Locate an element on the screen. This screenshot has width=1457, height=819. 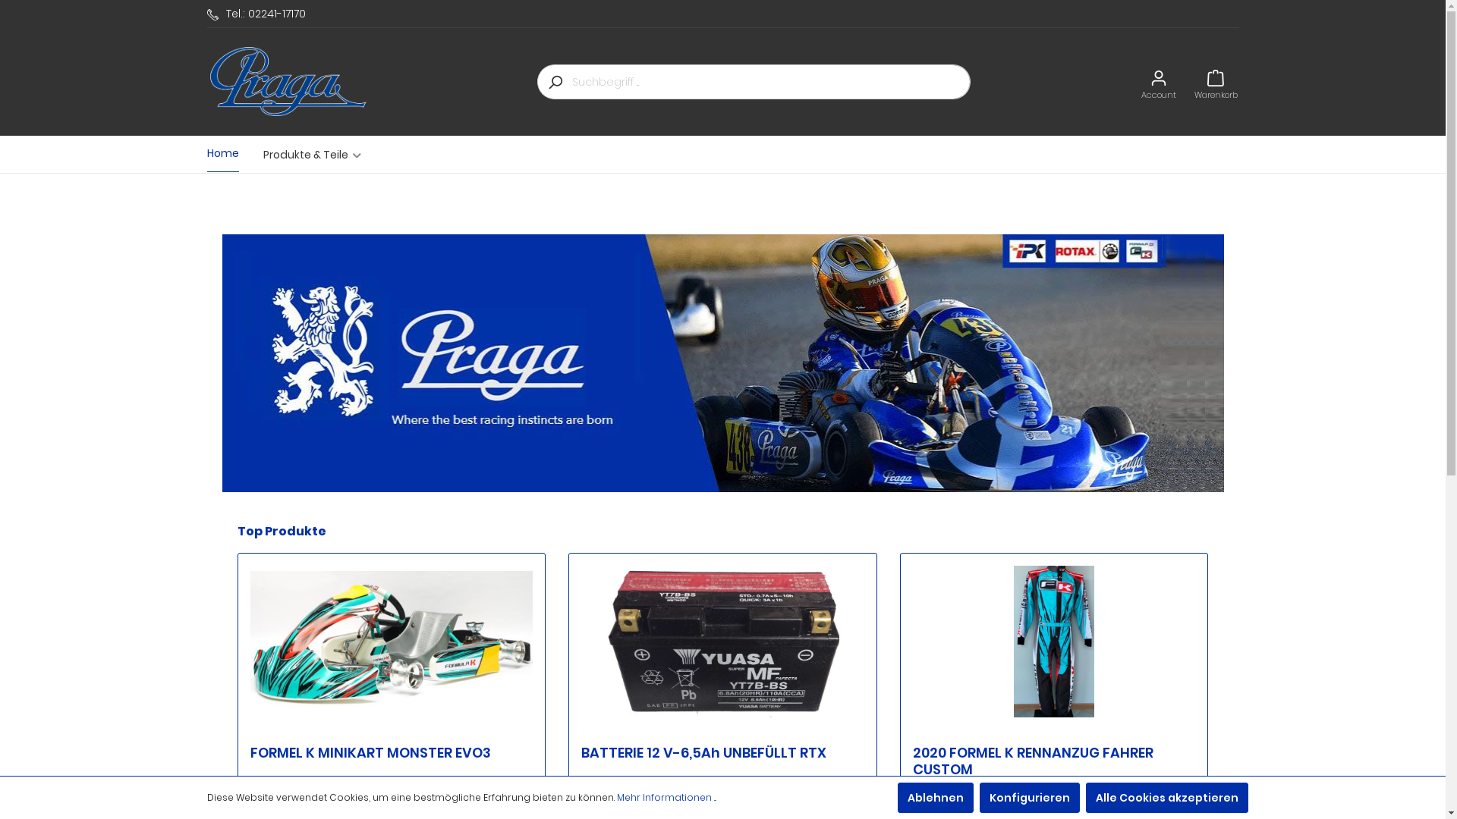
2020 FORMEL K RENNANZUG FAHRER CUSTOM is located at coordinates (1055, 642).